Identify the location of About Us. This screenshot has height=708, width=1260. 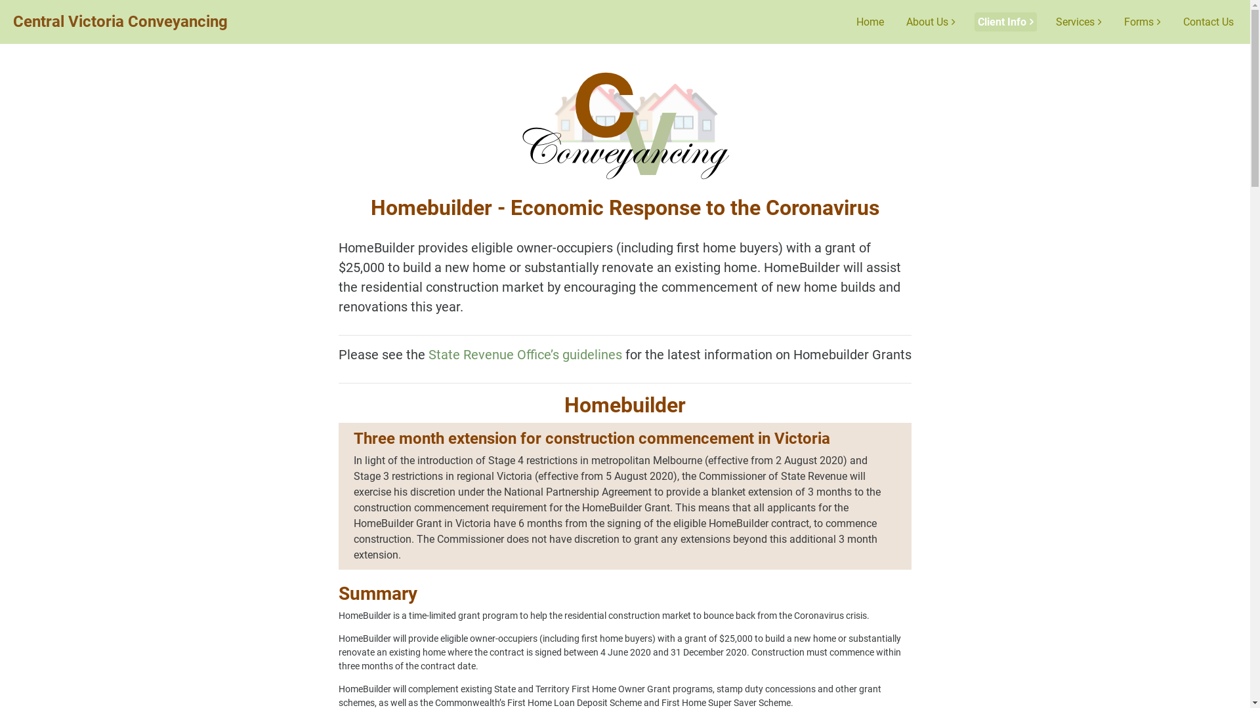
(931, 22).